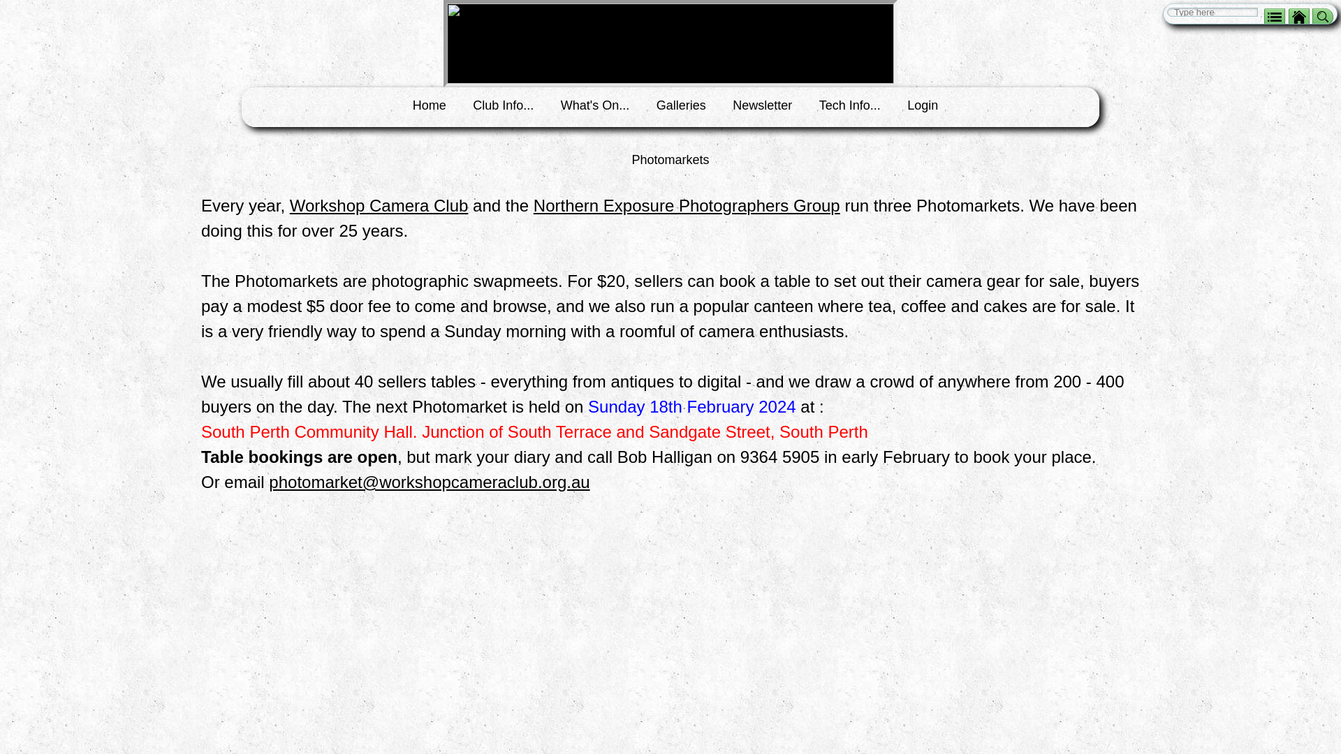  I want to click on Login, so click(923, 105).